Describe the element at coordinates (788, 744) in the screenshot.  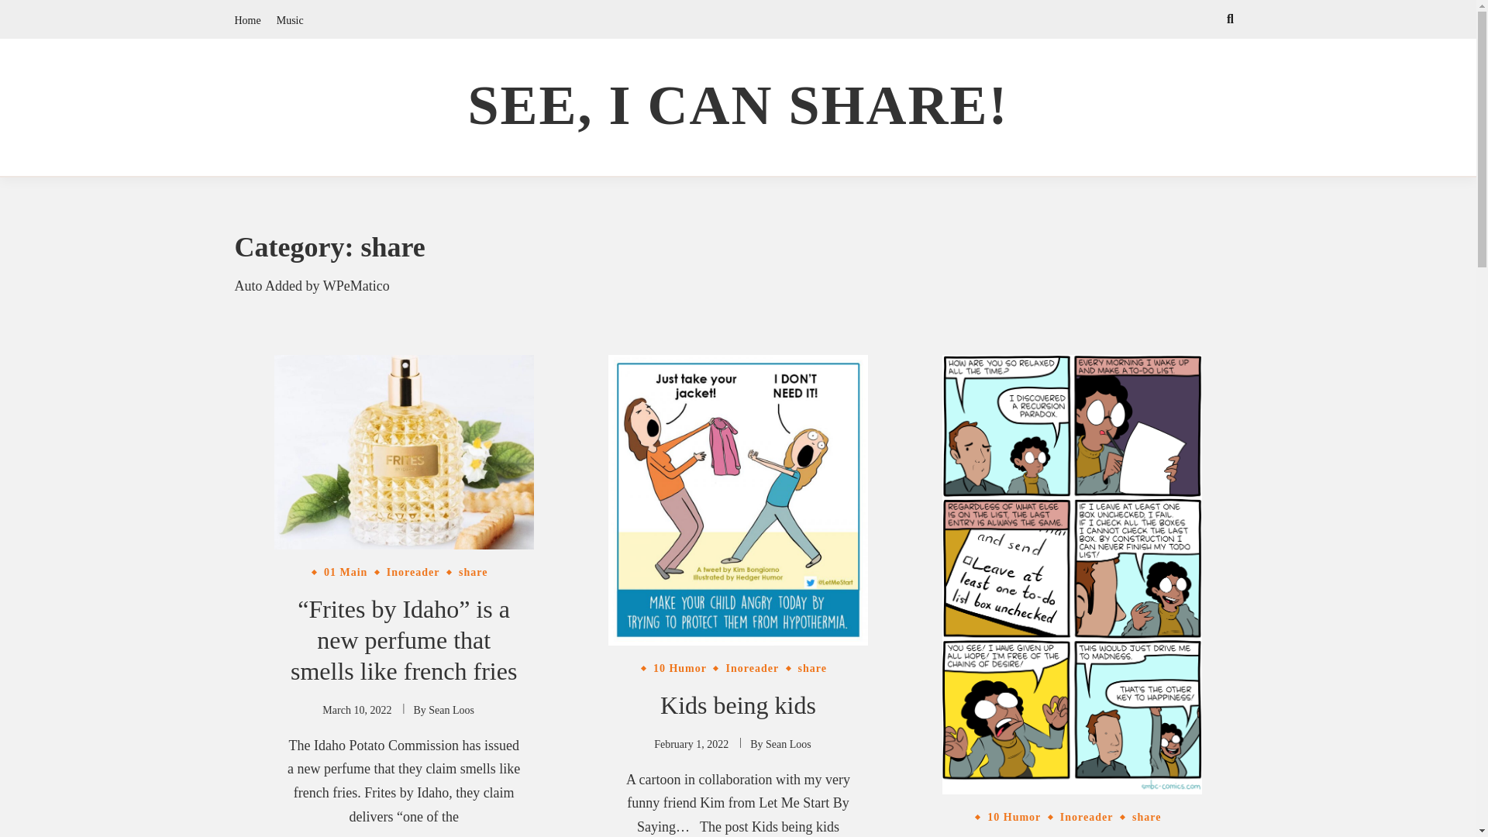
I see `Sean Loos` at that location.